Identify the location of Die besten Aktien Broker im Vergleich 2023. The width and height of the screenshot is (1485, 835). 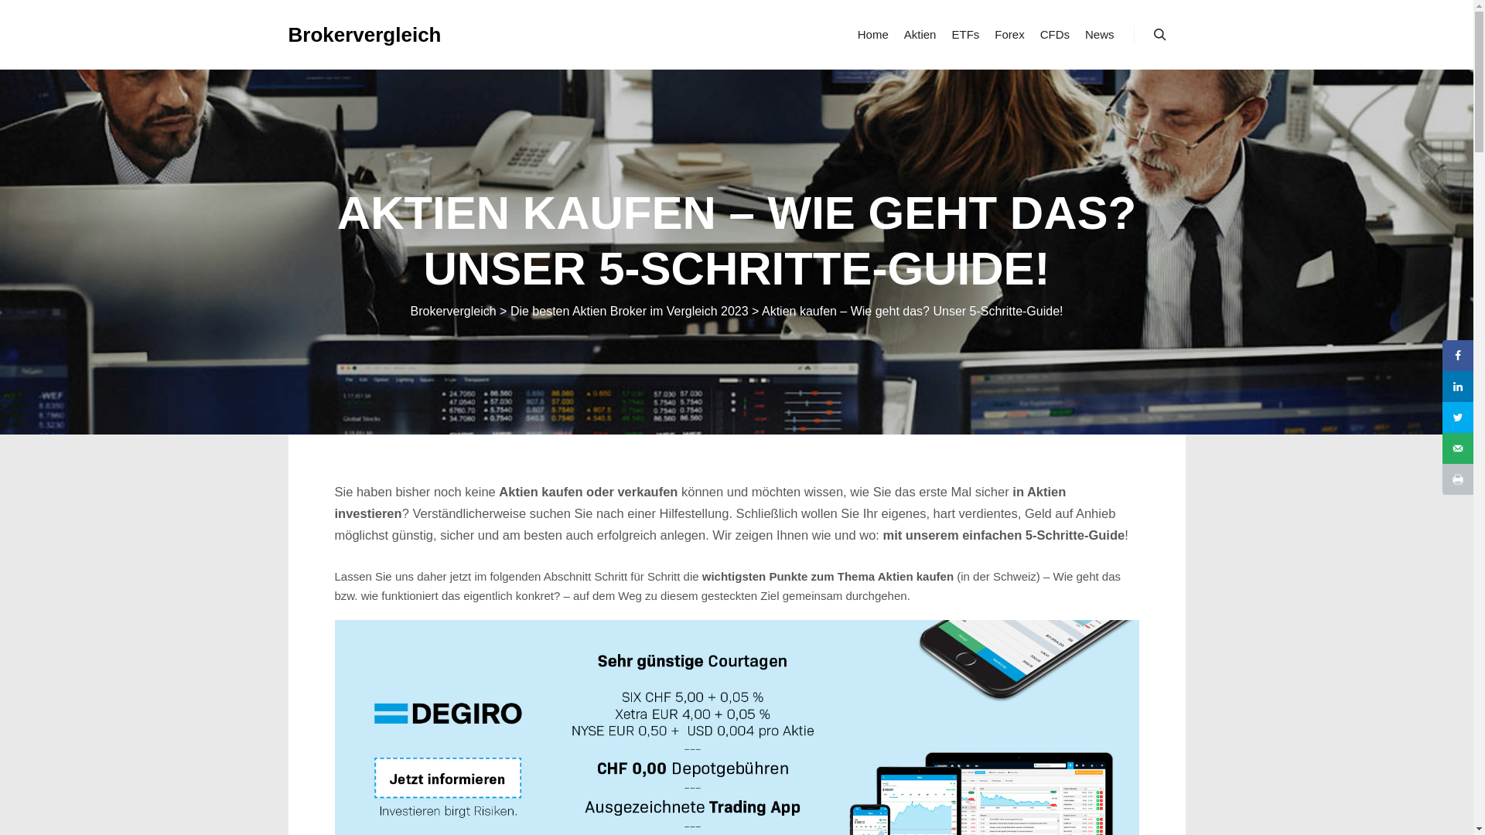
(630, 311).